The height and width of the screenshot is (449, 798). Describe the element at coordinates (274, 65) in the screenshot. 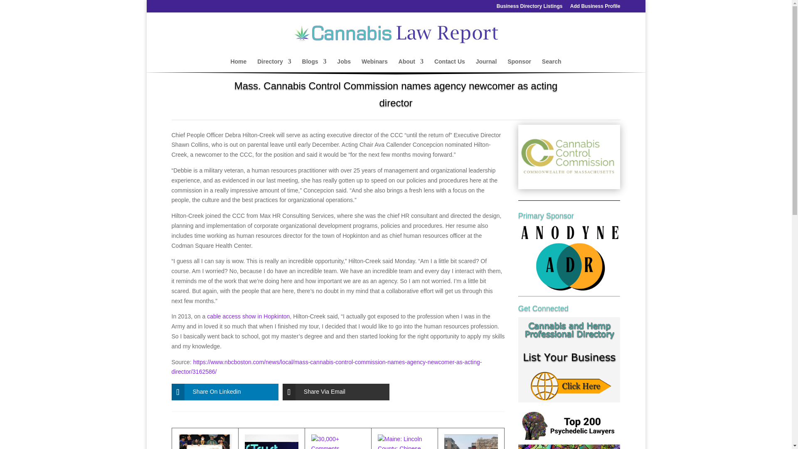

I see `Directory` at that location.